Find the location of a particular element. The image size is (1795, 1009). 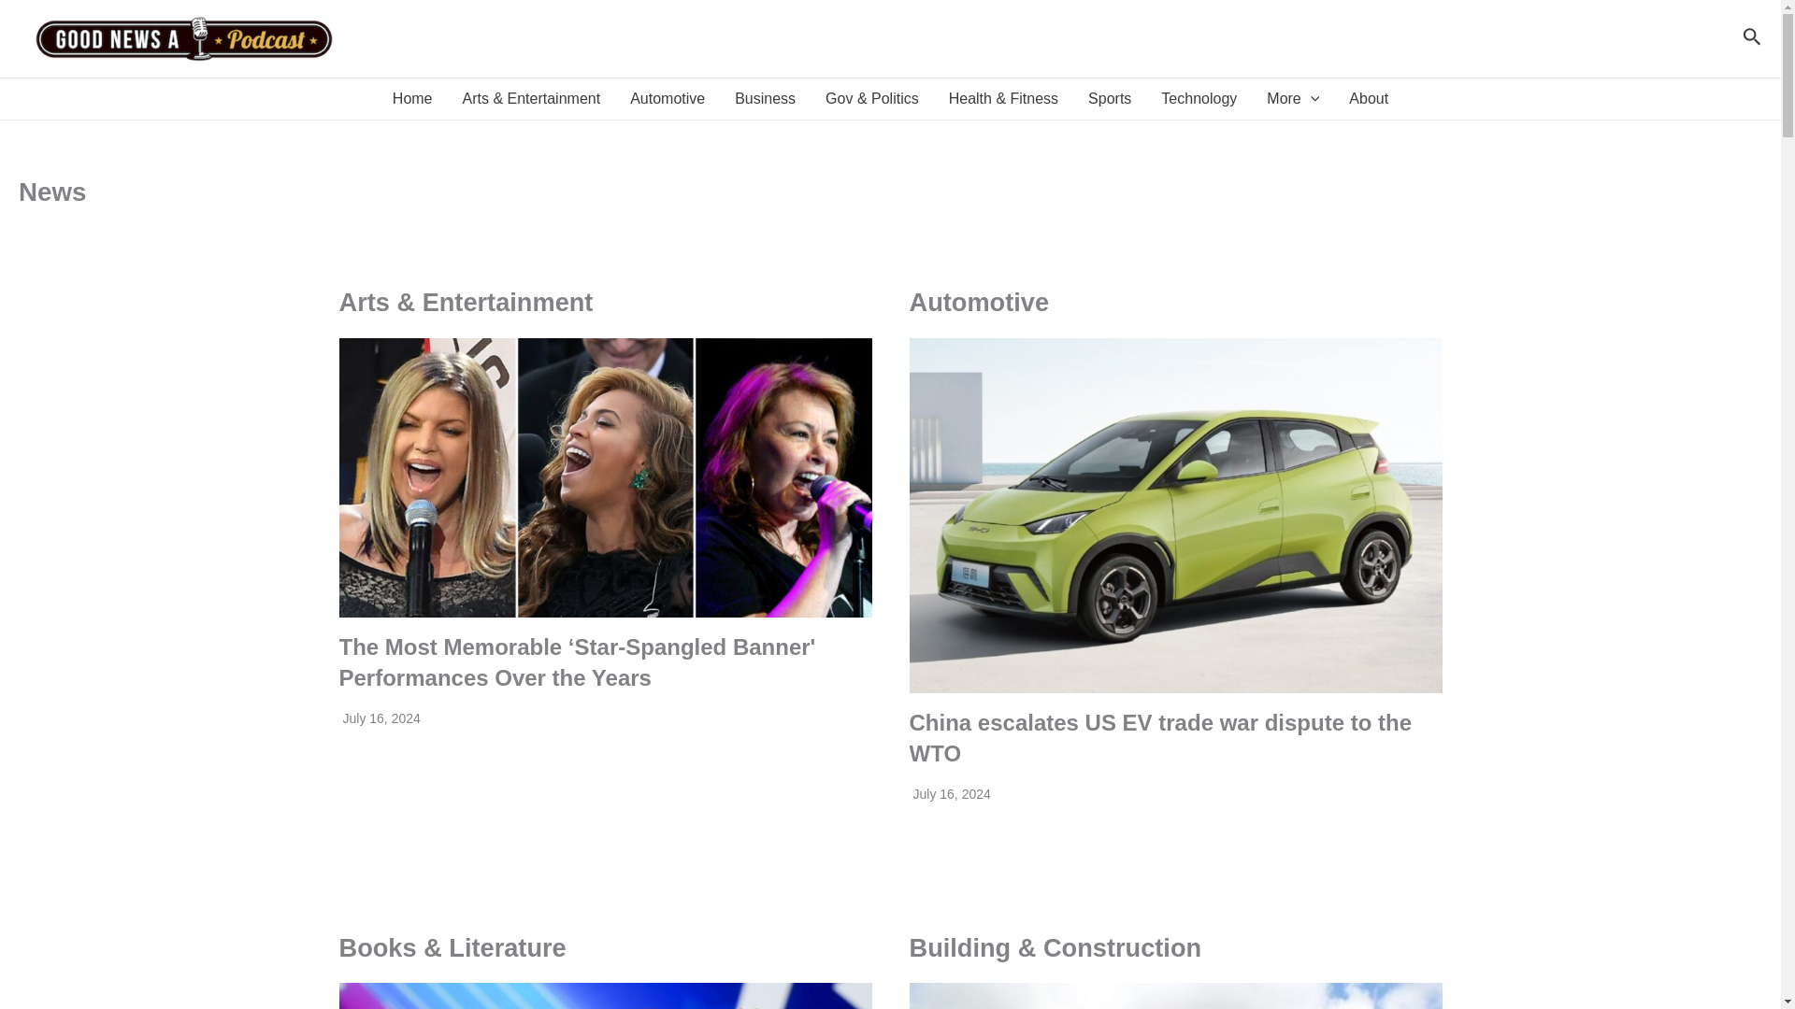

Business is located at coordinates (765, 99).